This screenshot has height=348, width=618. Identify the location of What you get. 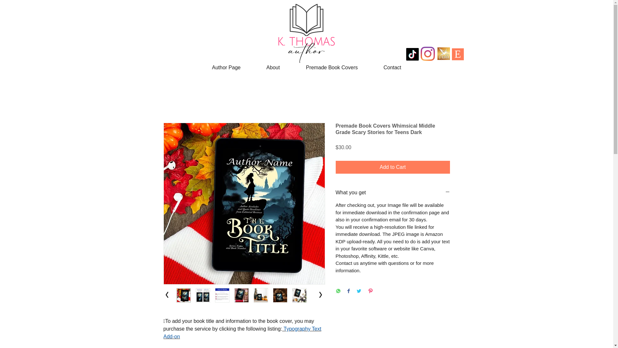
(393, 193).